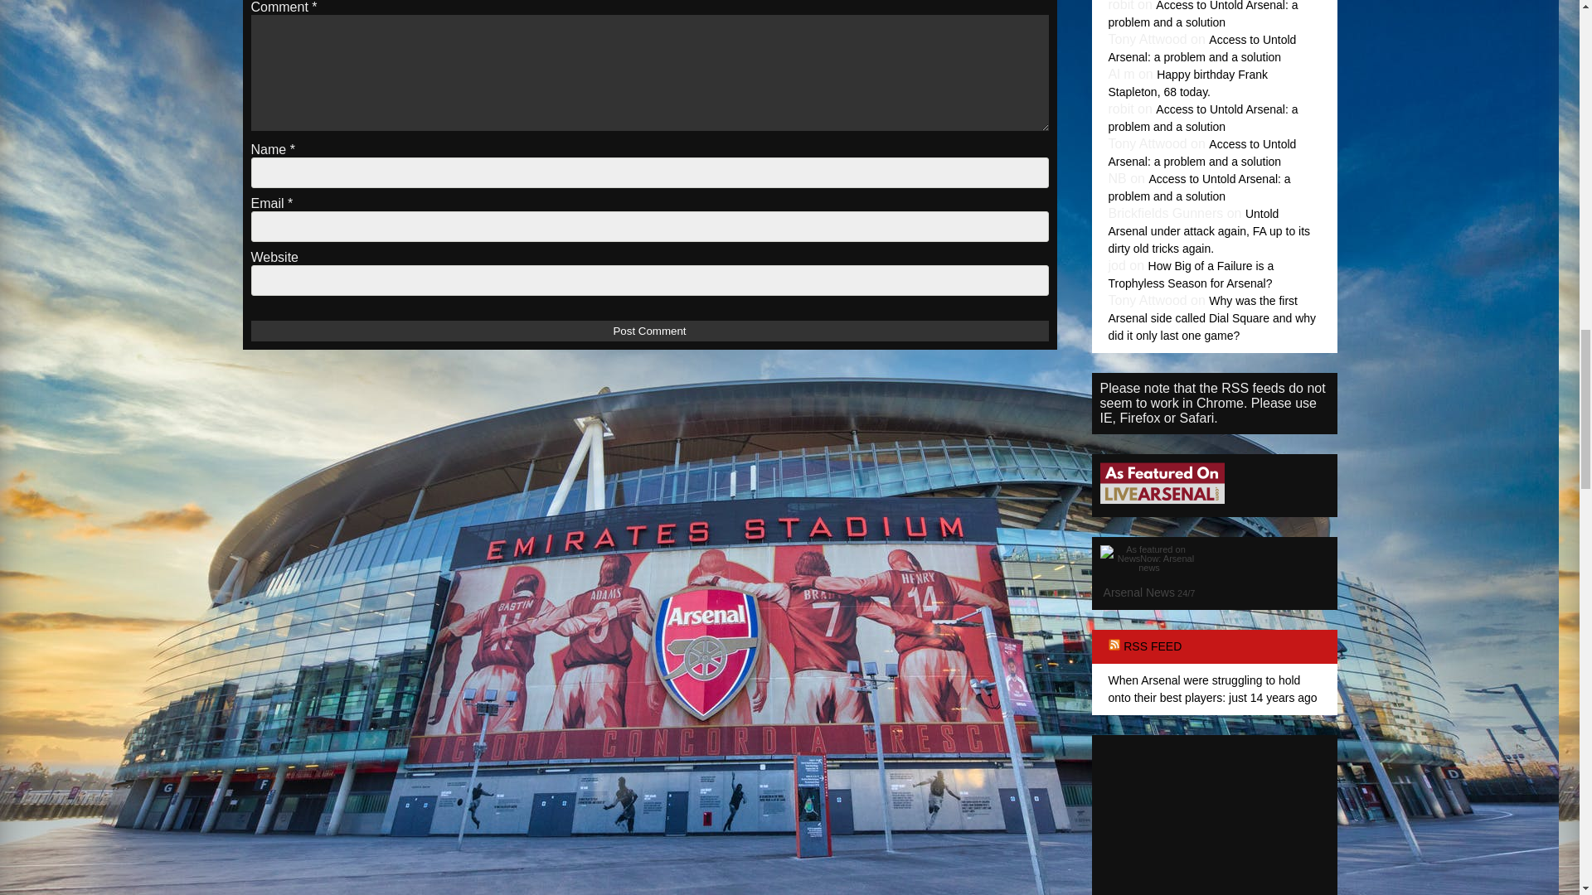  I want to click on Post Comment, so click(648, 330).